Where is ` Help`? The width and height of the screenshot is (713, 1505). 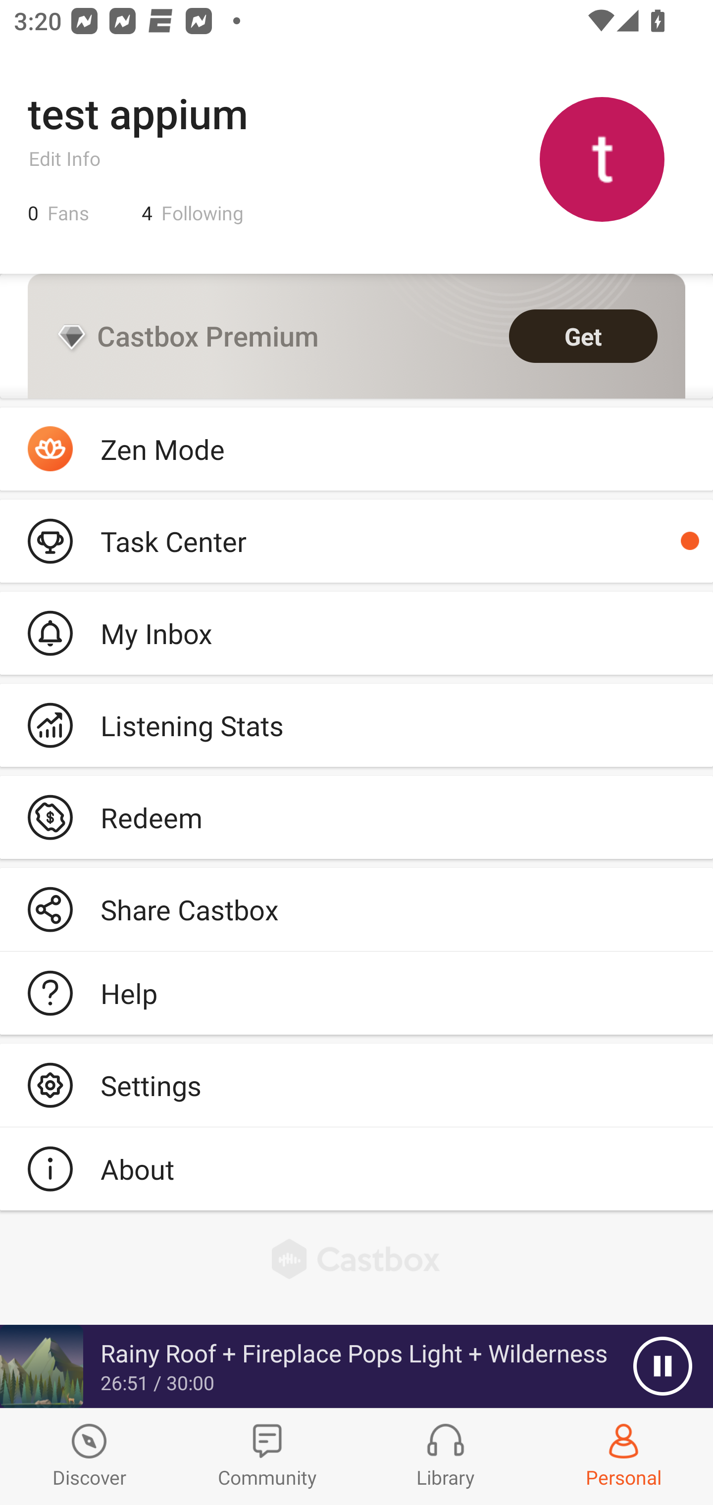
 Help is located at coordinates (356, 993).